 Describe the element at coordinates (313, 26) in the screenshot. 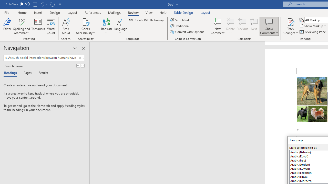

I see `Show Markup` at that location.